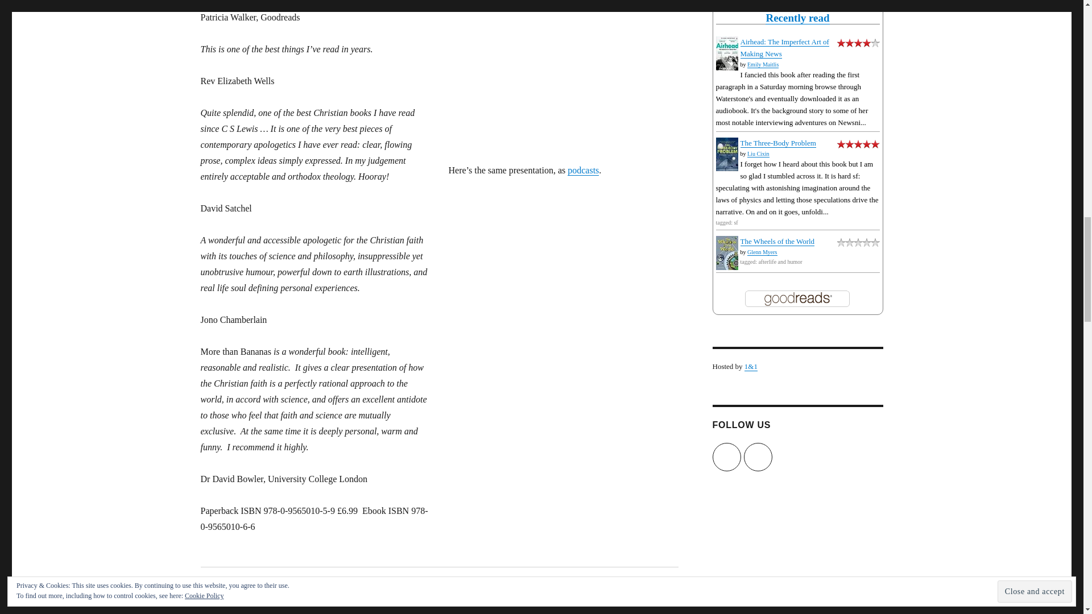 The image size is (1092, 614). Describe the element at coordinates (223, 607) in the screenshot. I see `Click to share on Twitter` at that location.